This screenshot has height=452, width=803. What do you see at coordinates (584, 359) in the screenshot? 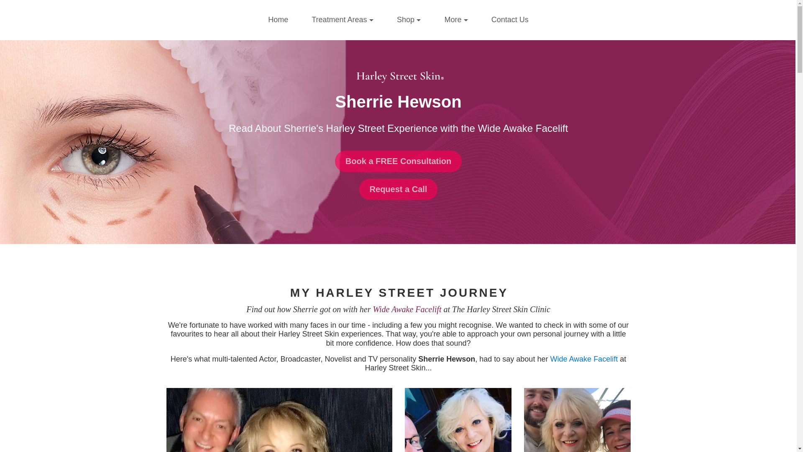
I see `Wide Awake Facelift` at bounding box center [584, 359].